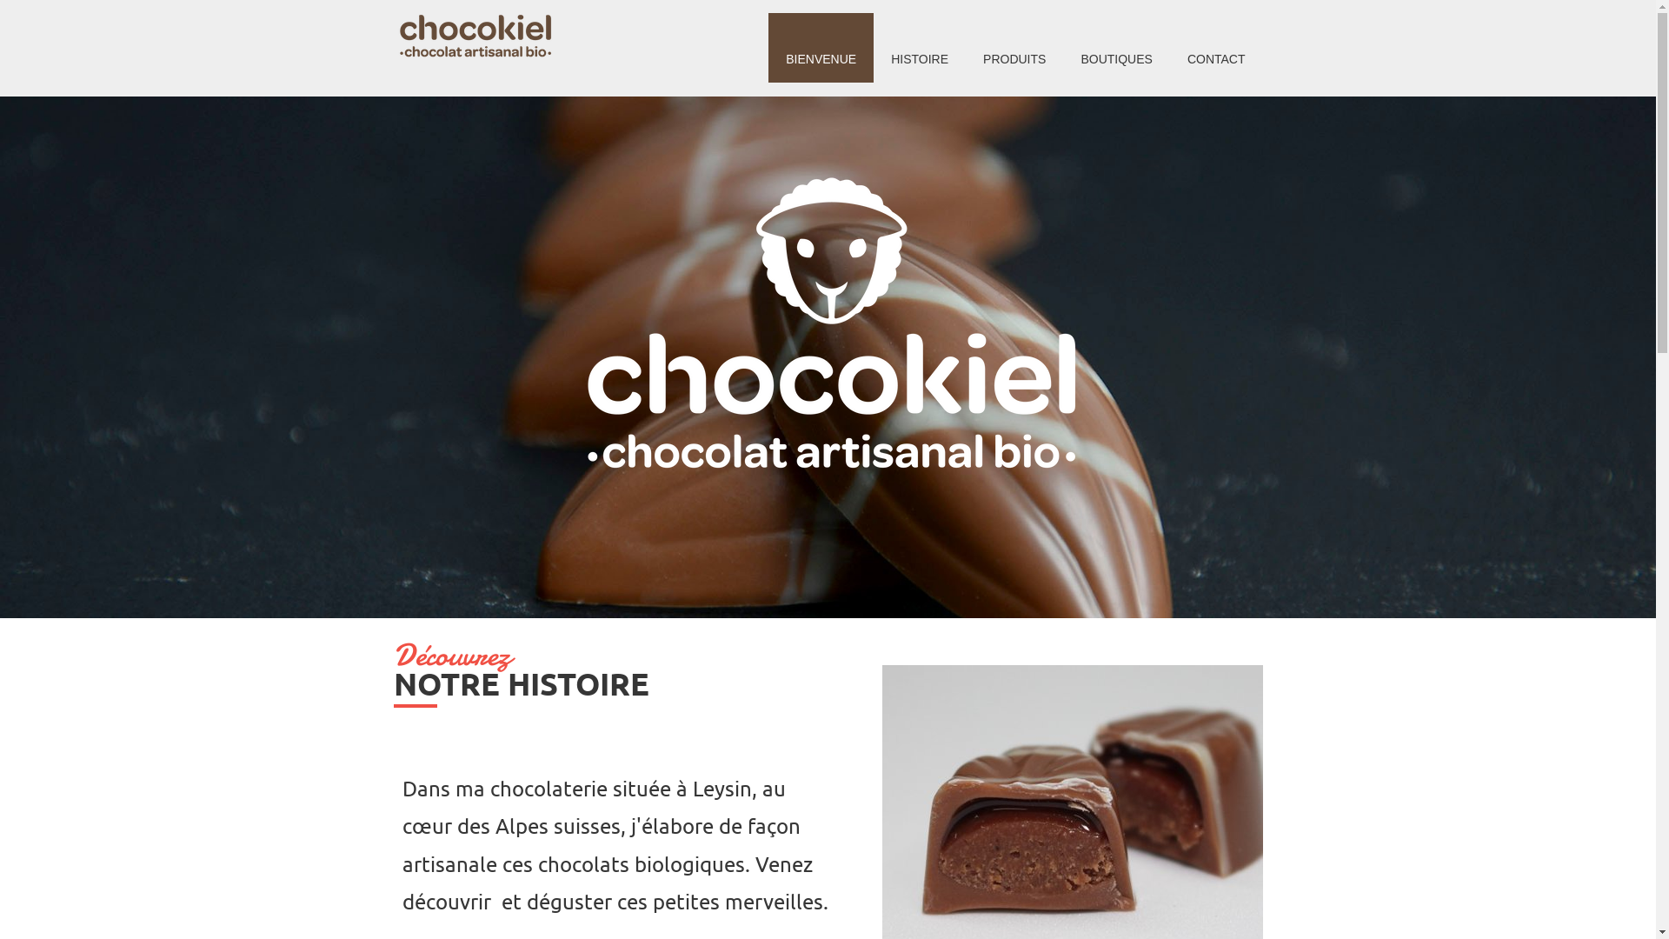  I want to click on BOUTIQUES, so click(1116, 48).